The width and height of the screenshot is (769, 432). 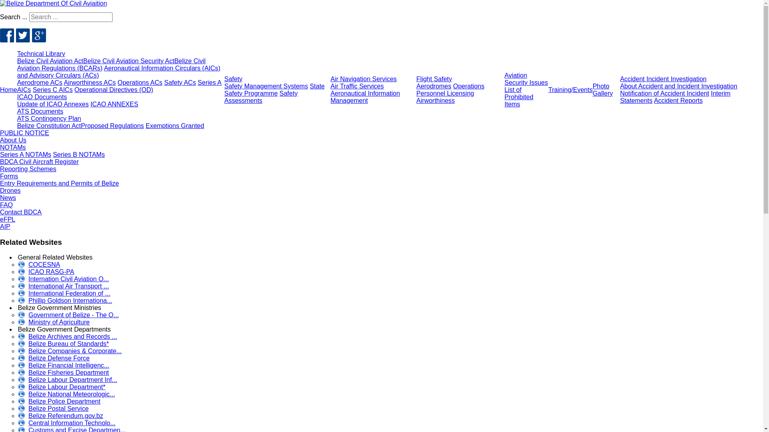 What do you see at coordinates (64, 374) in the screenshot?
I see `Belize Fisheries Department` at bounding box center [64, 374].